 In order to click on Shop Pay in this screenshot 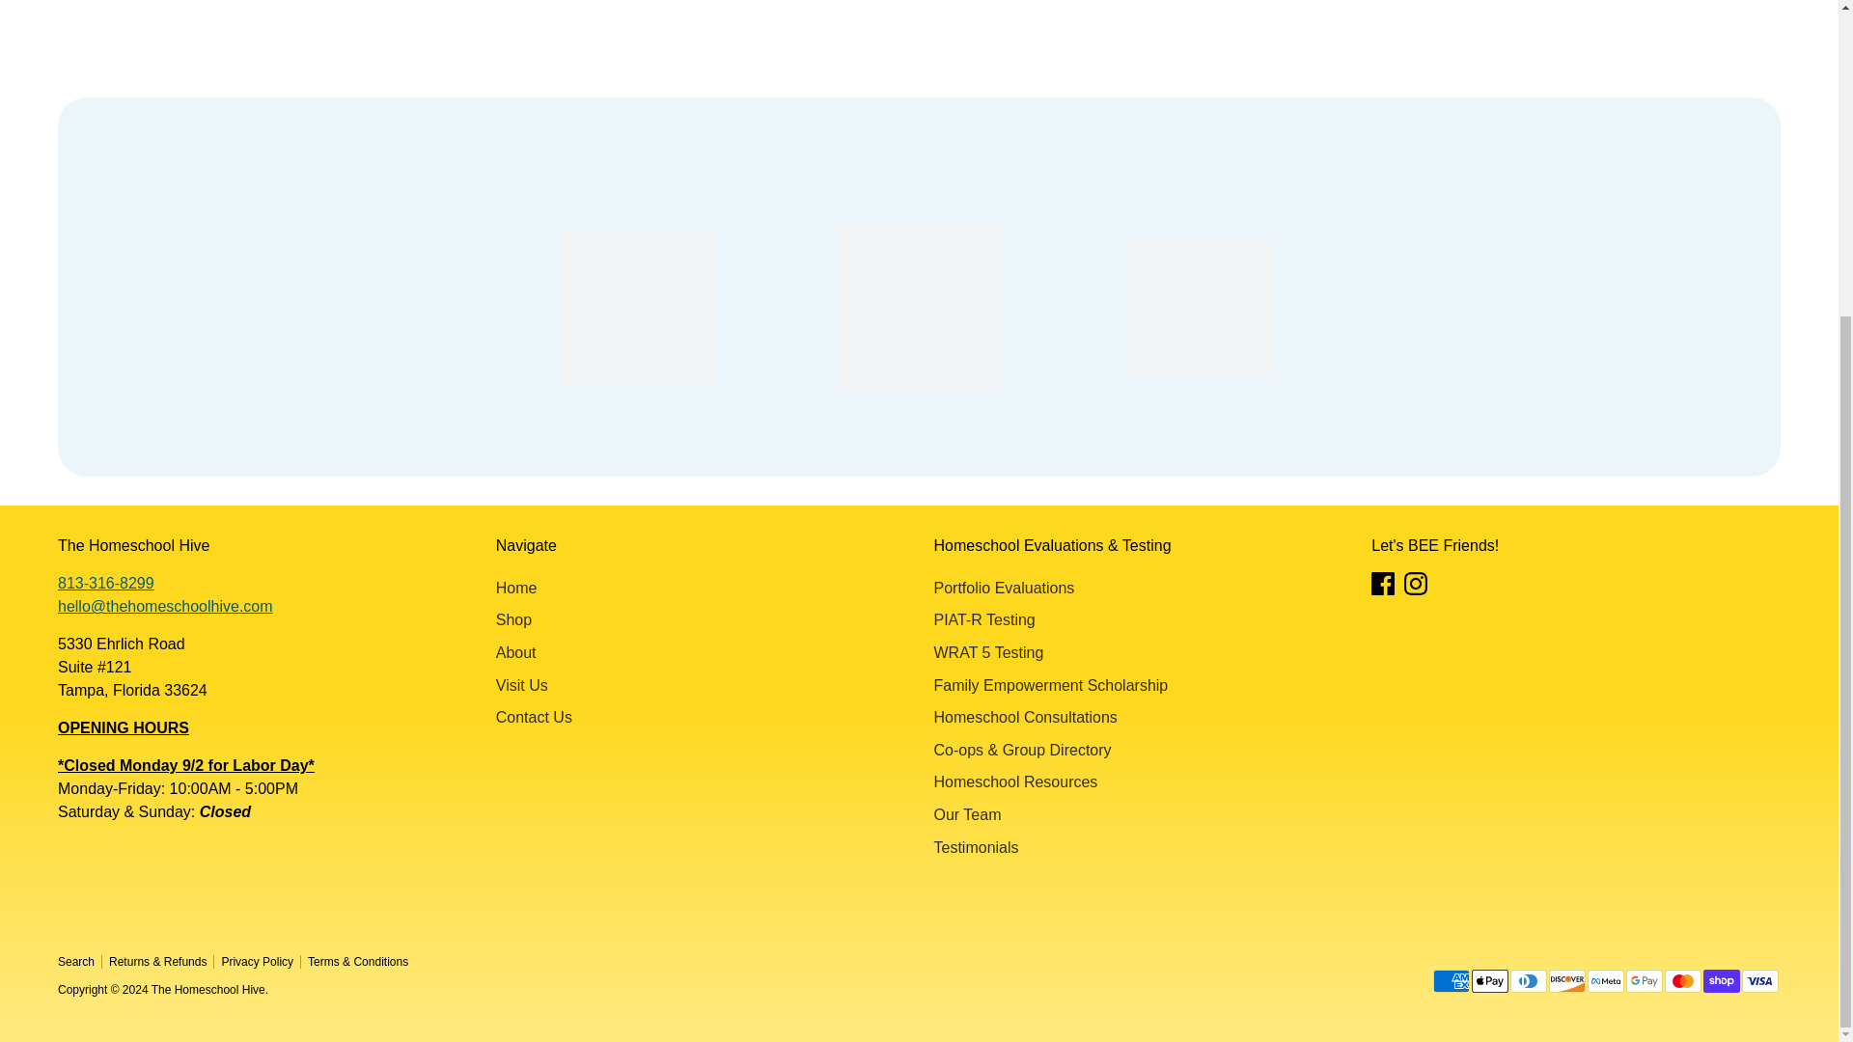, I will do `click(1721, 981)`.